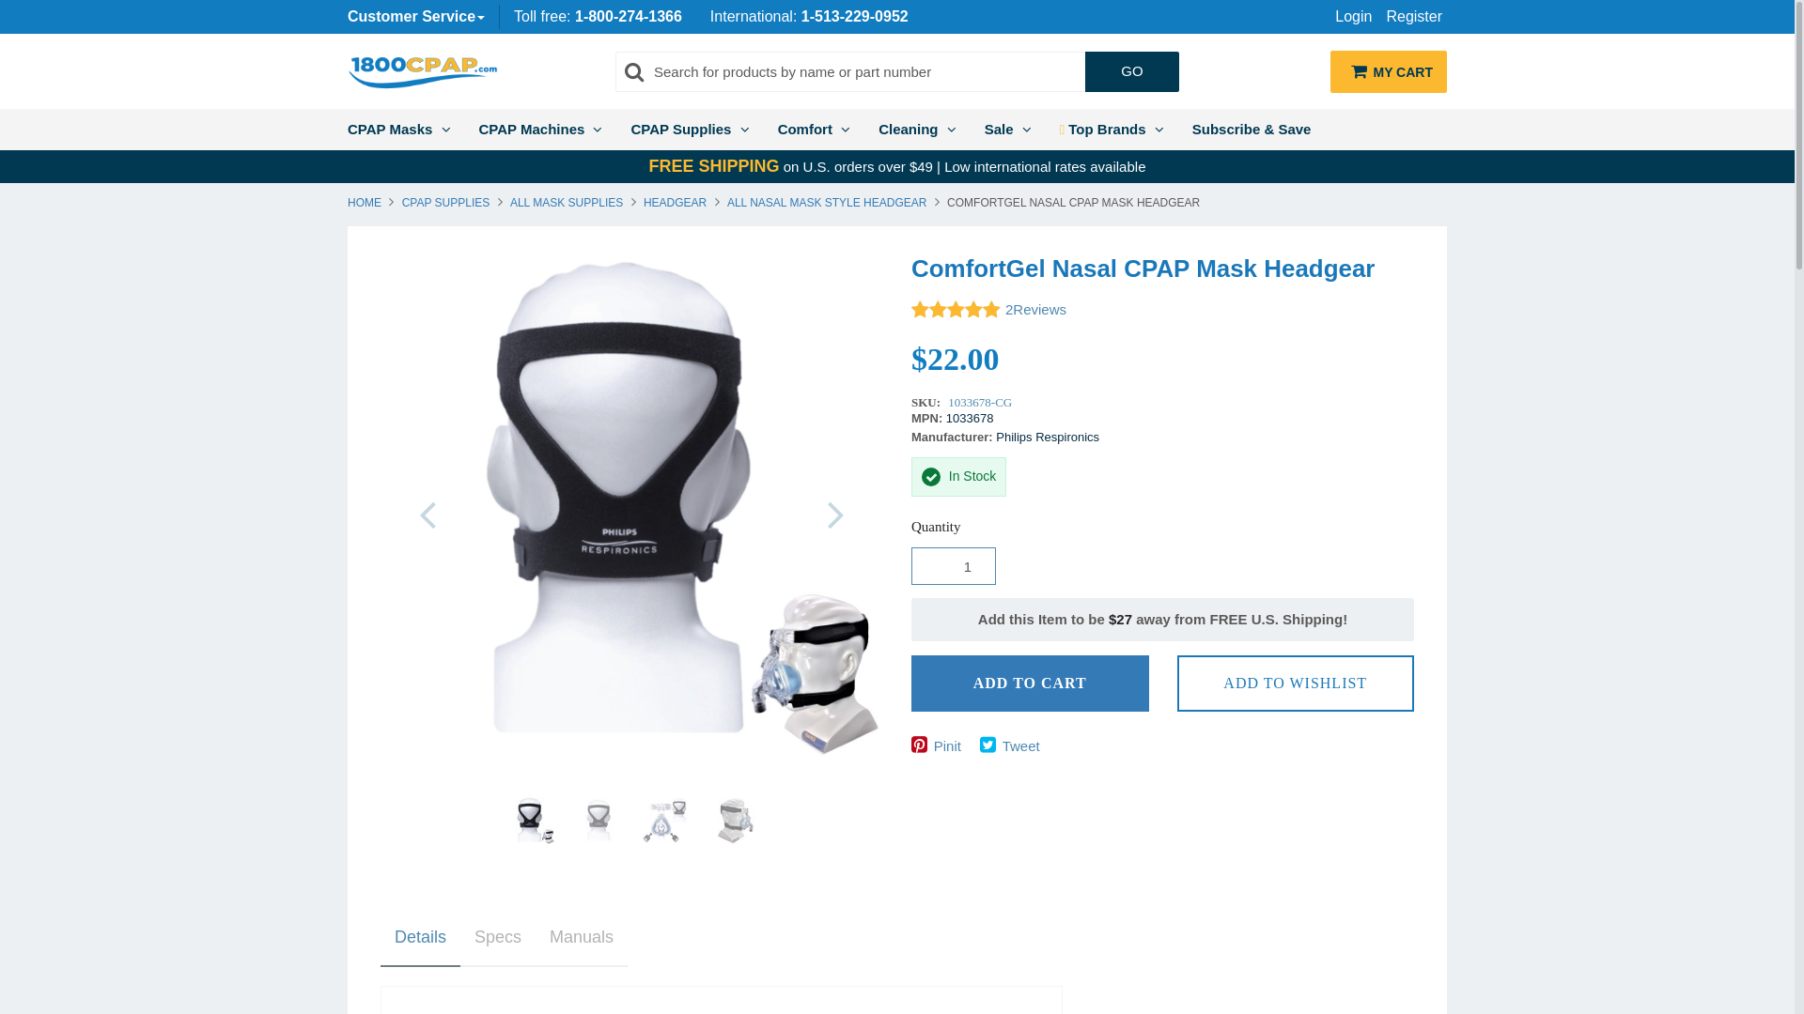  What do you see at coordinates (582, 939) in the screenshot?
I see `Manuals` at bounding box center [582, 939].